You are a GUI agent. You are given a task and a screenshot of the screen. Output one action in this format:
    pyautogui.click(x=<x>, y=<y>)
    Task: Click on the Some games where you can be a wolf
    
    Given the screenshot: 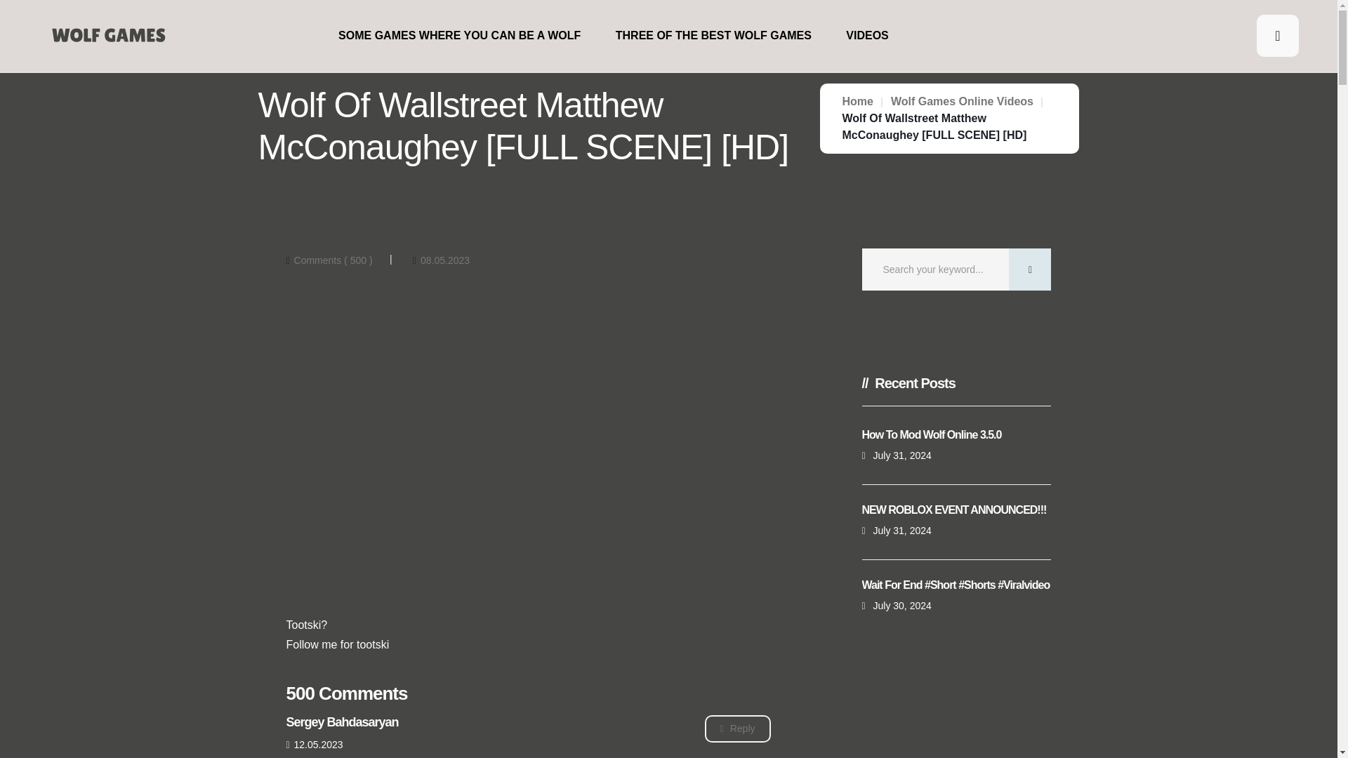 What is the action you would take?
    pyautogui.click(x=459, y=35)
    